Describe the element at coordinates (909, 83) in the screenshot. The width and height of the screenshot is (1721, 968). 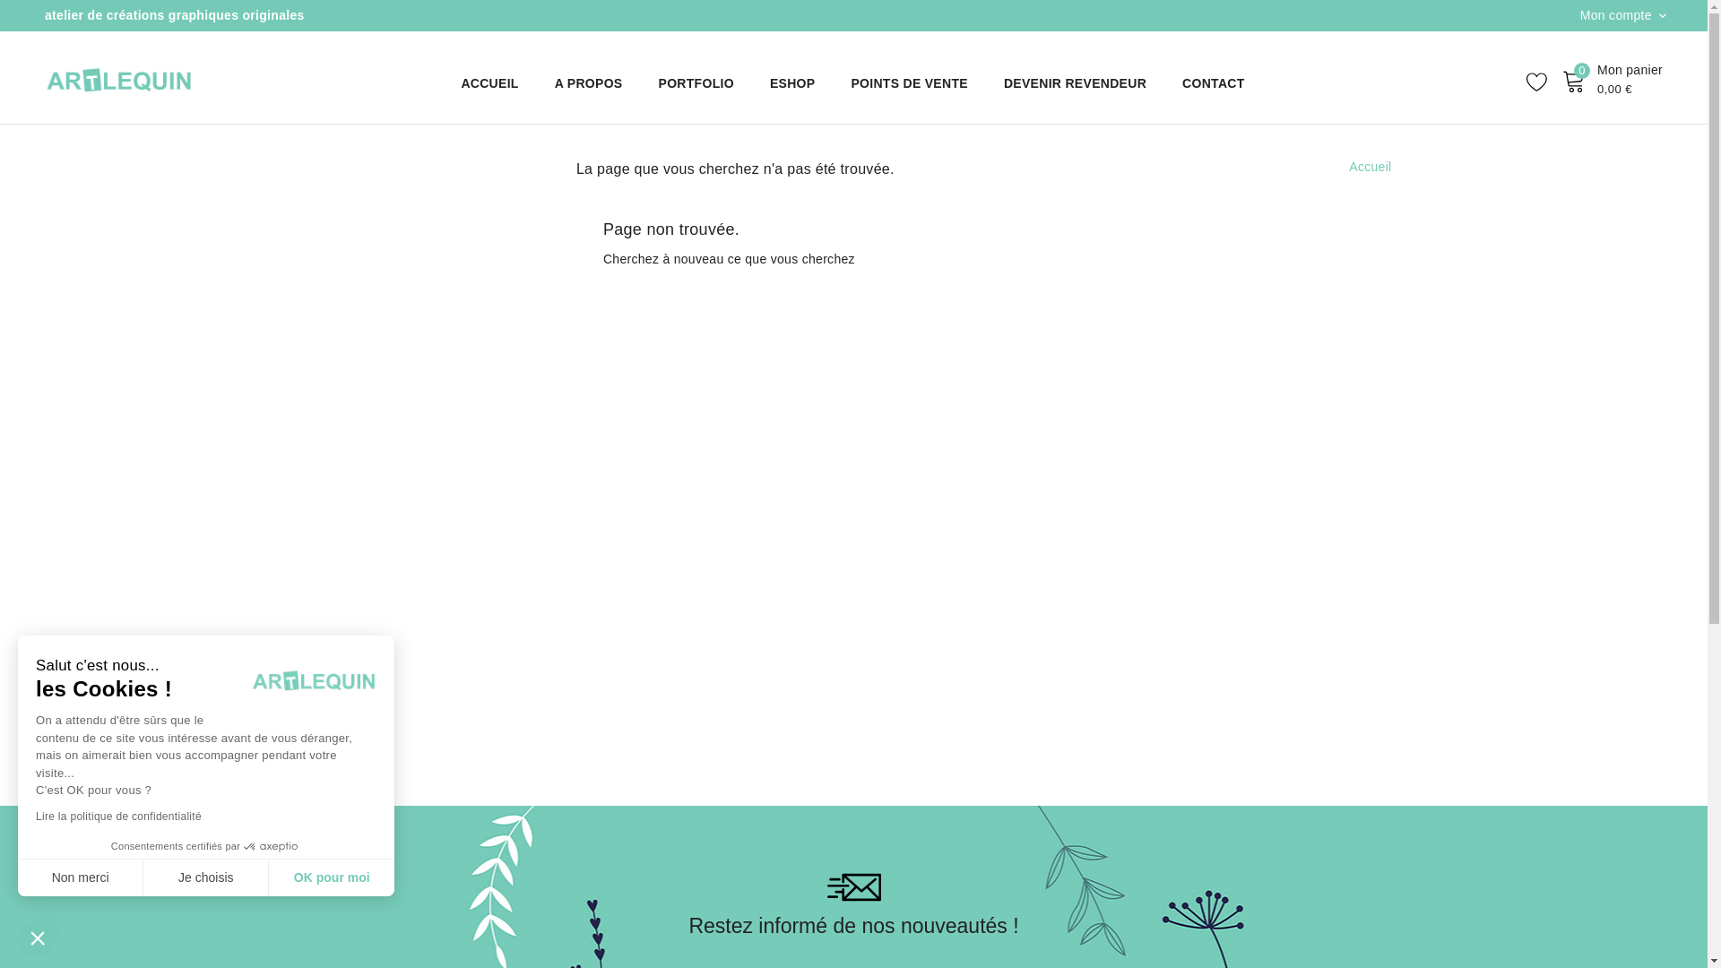
I see `POINTS DE VENTE` at that location.